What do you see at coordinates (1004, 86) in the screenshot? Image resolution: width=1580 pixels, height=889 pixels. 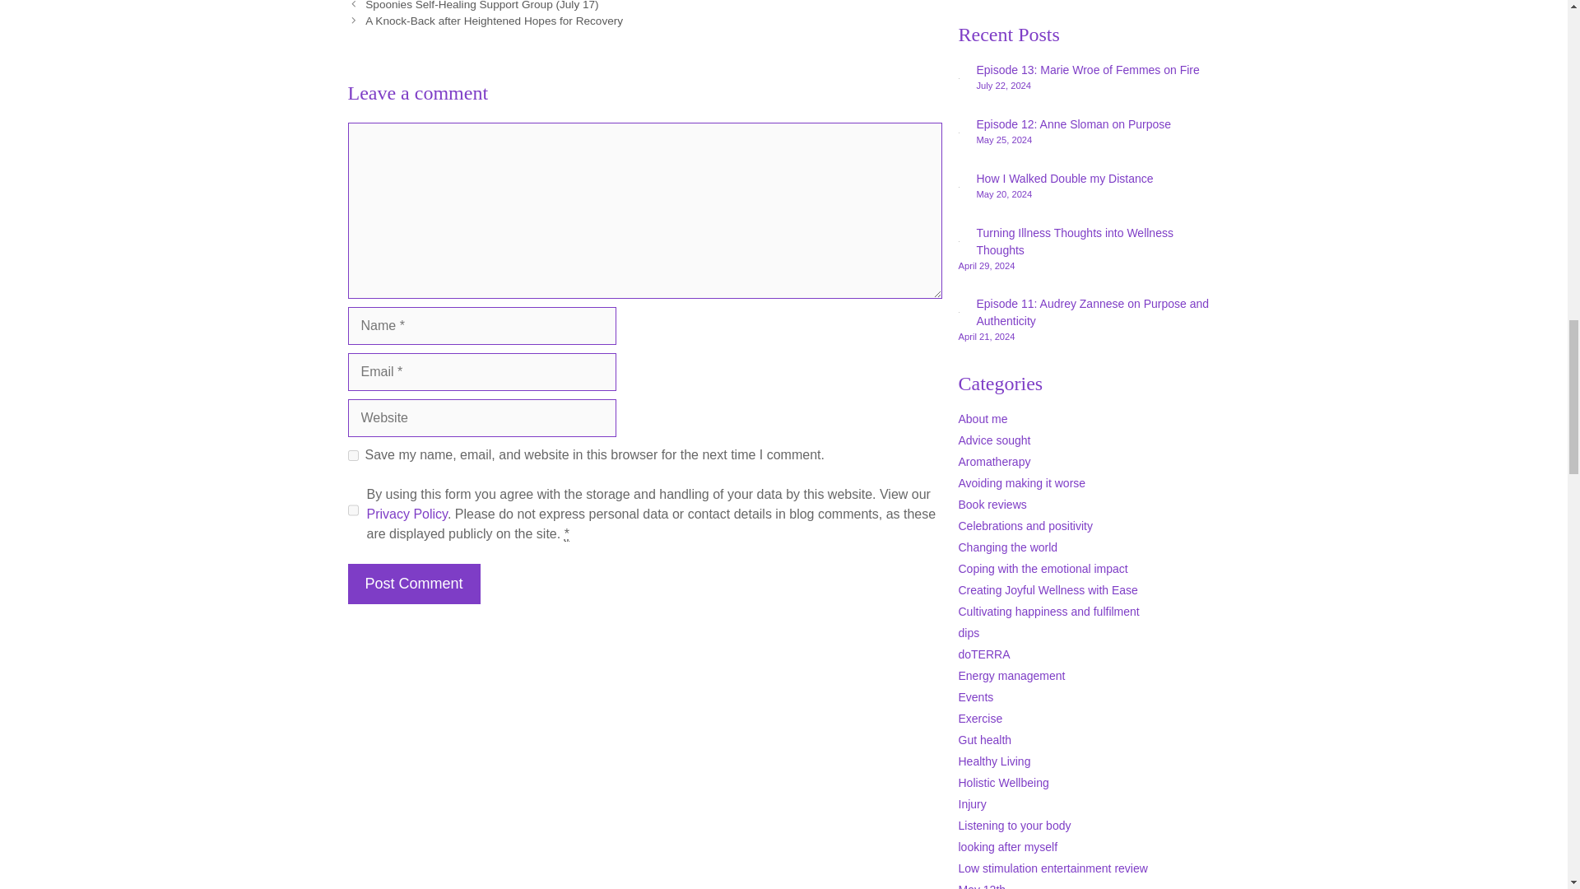 I see `12:22 pm` at bounding box center [1004, 86].